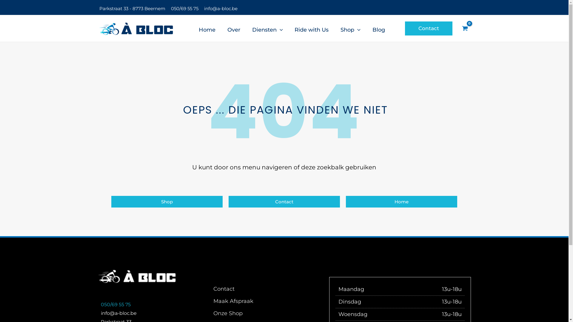 This screenshot has height=322, width=573. What do you see at coordinates (429, 29) in the screenshot?
I see `Contact` at bounding box center [429, 29].